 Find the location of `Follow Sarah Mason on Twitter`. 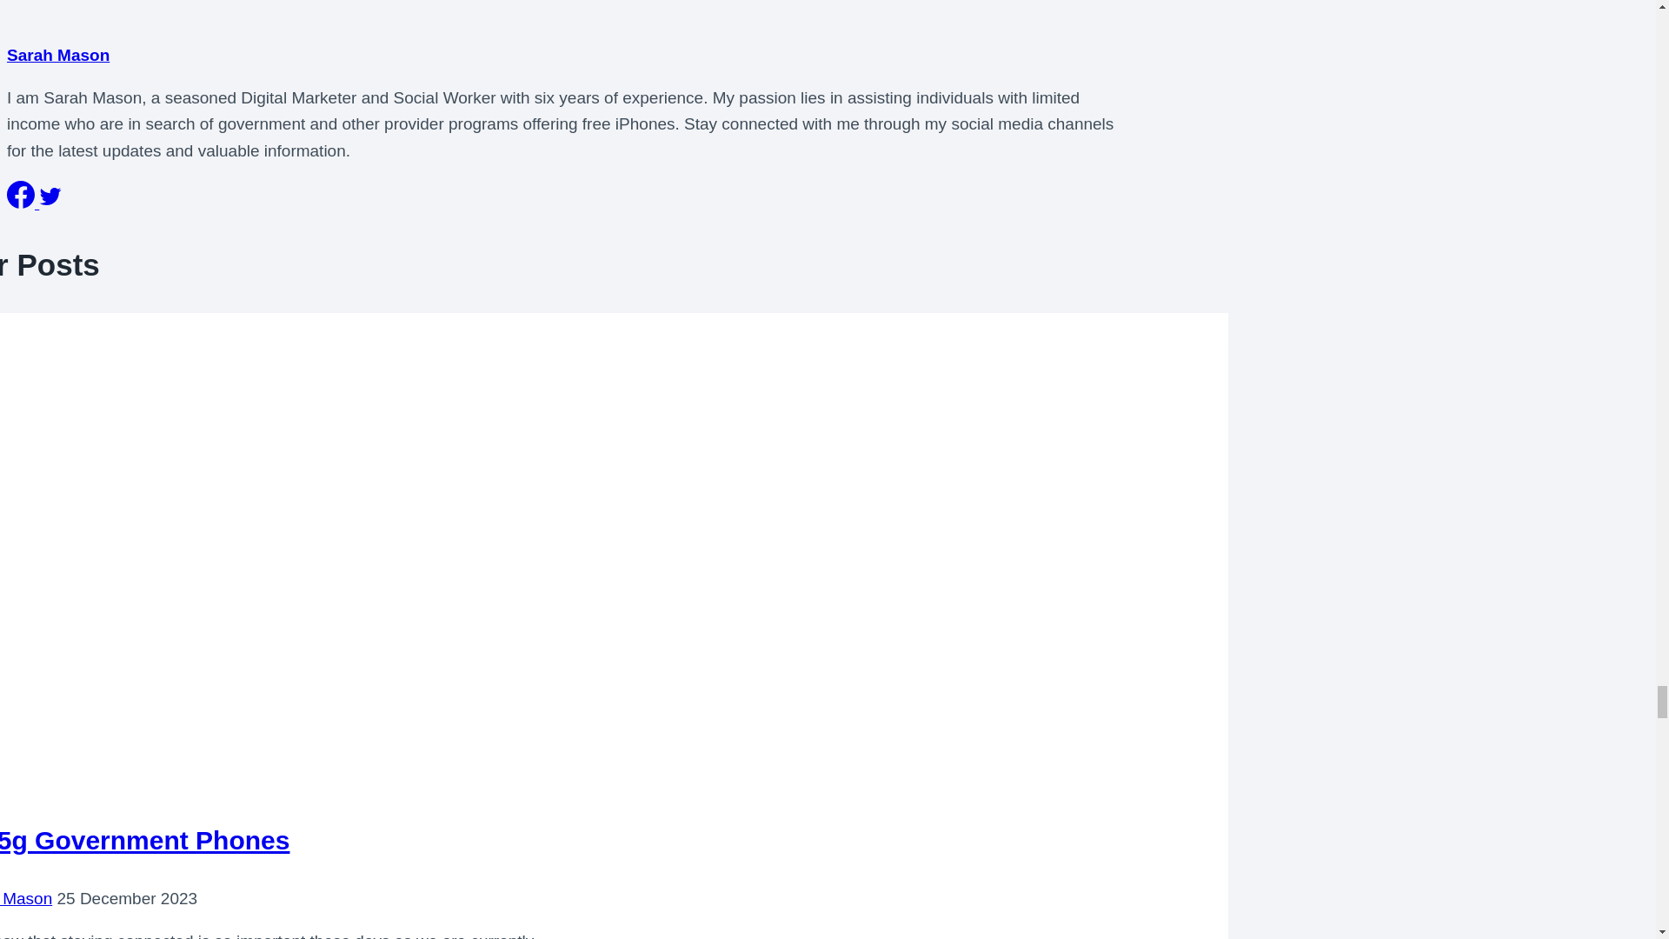

Follow Sarah Mason on Twitter is located at coordinates (50, 203).